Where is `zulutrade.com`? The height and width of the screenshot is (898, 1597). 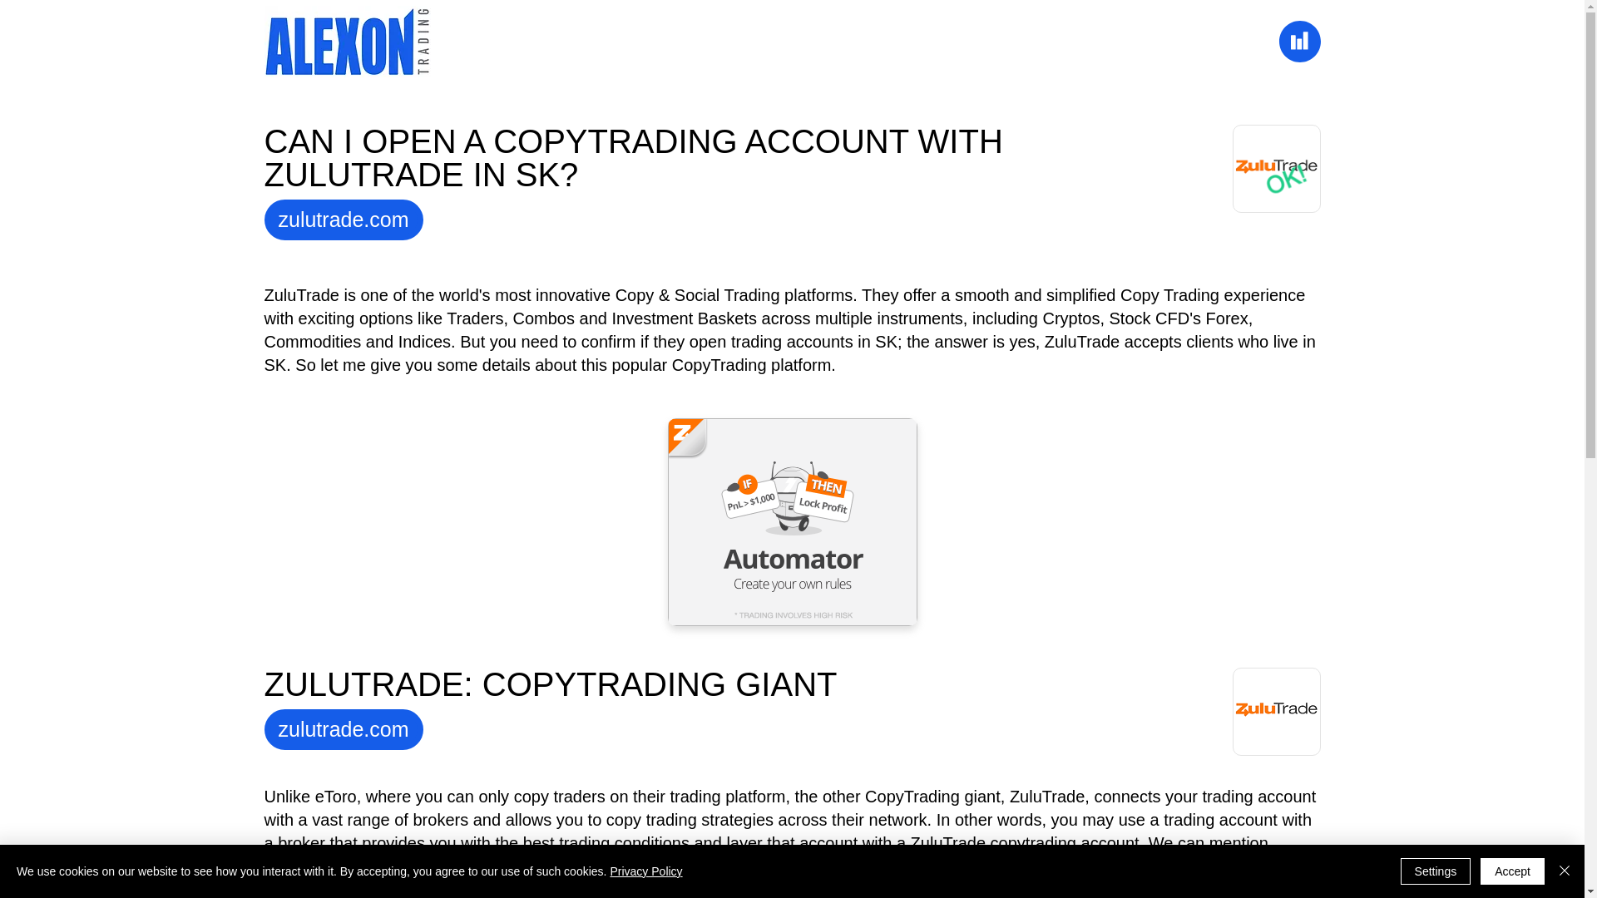 zulutrade.com is located at coordinates (344, 729).